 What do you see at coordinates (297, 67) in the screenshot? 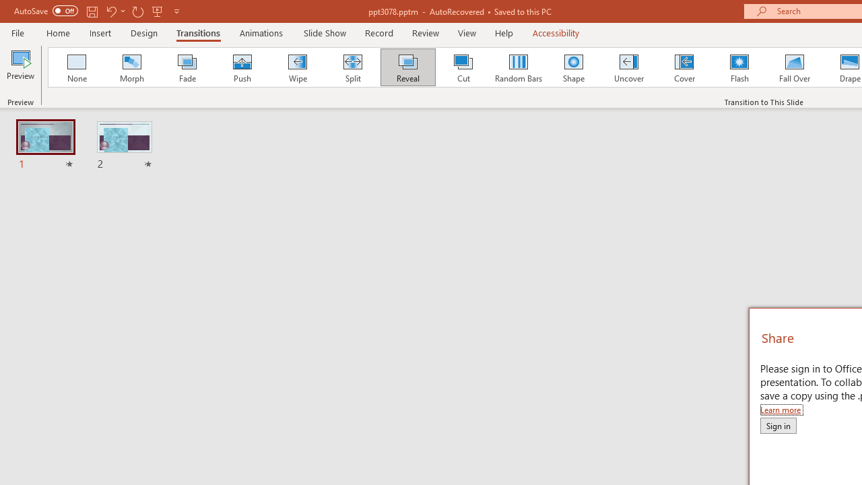
I see `Wipe` at bounding box center [297, 67].